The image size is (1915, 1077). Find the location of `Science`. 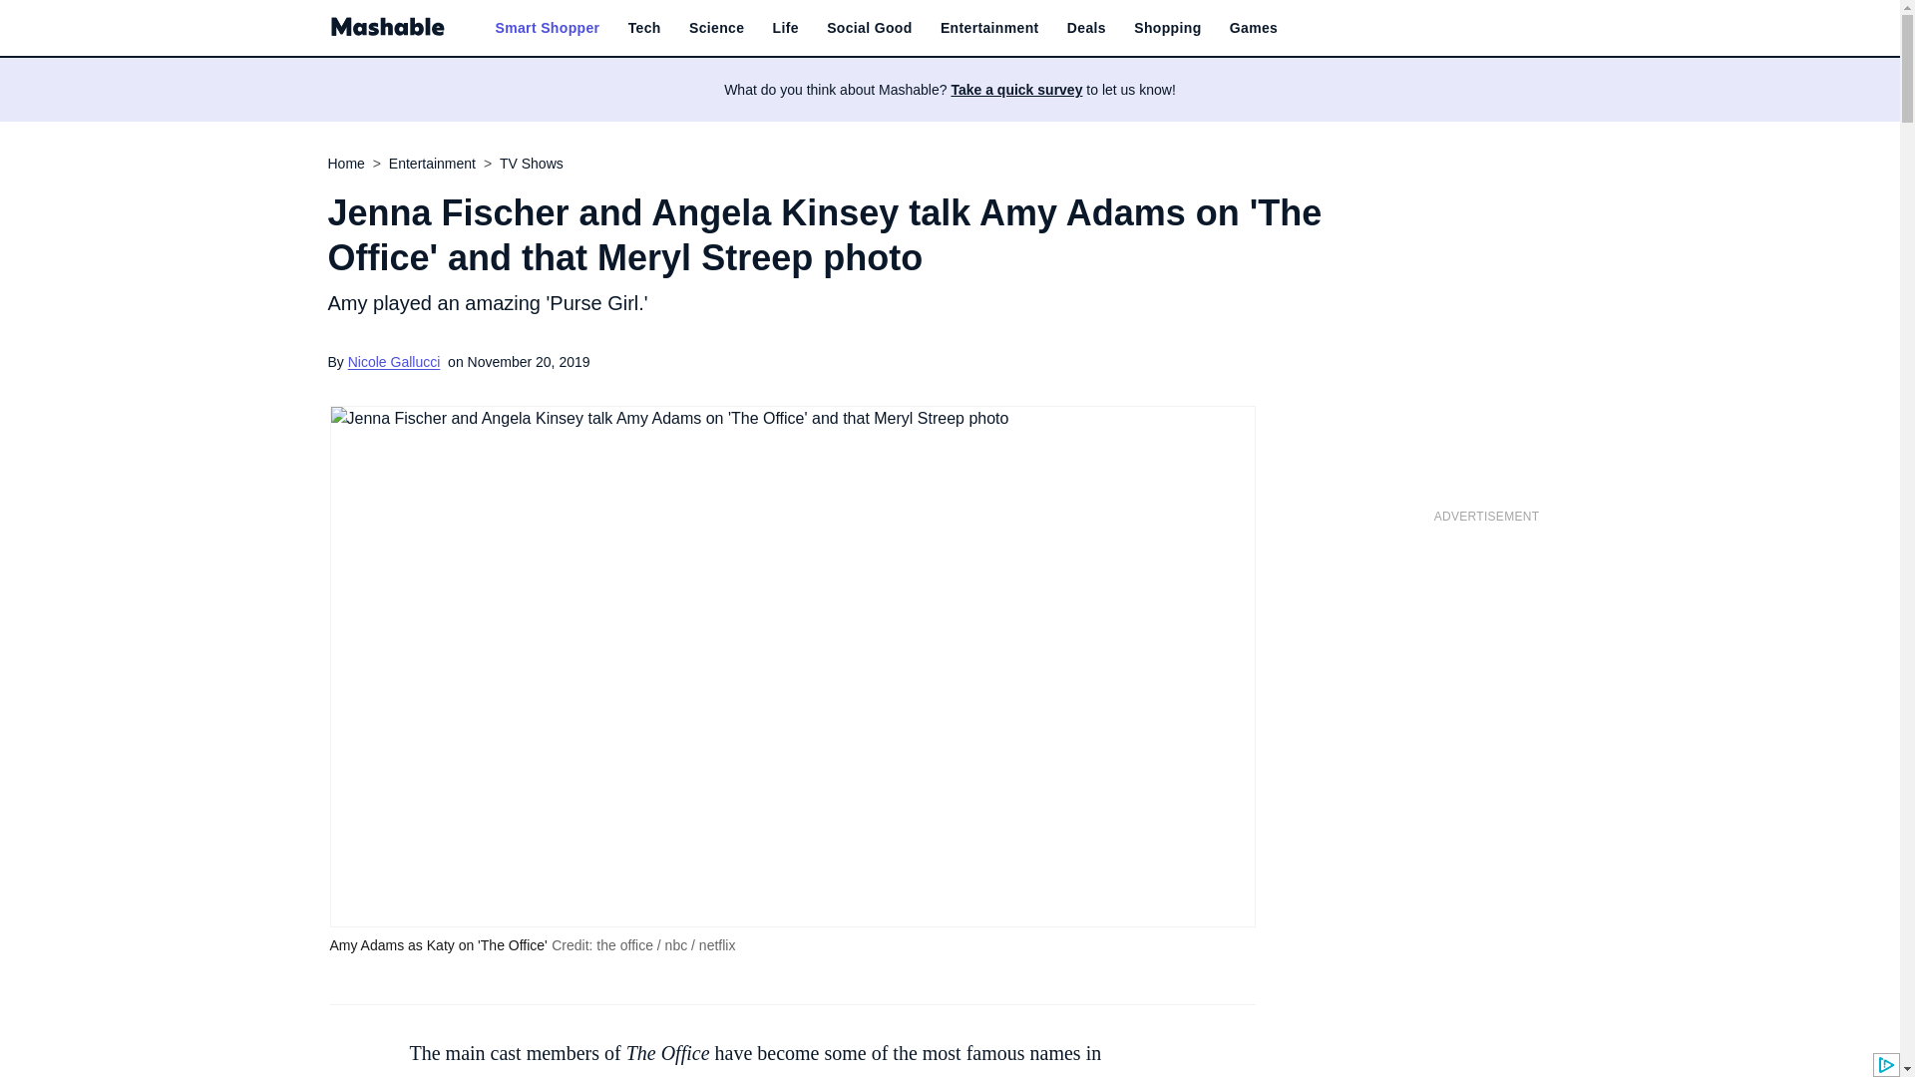

Science is located at coordinates (716, 28).